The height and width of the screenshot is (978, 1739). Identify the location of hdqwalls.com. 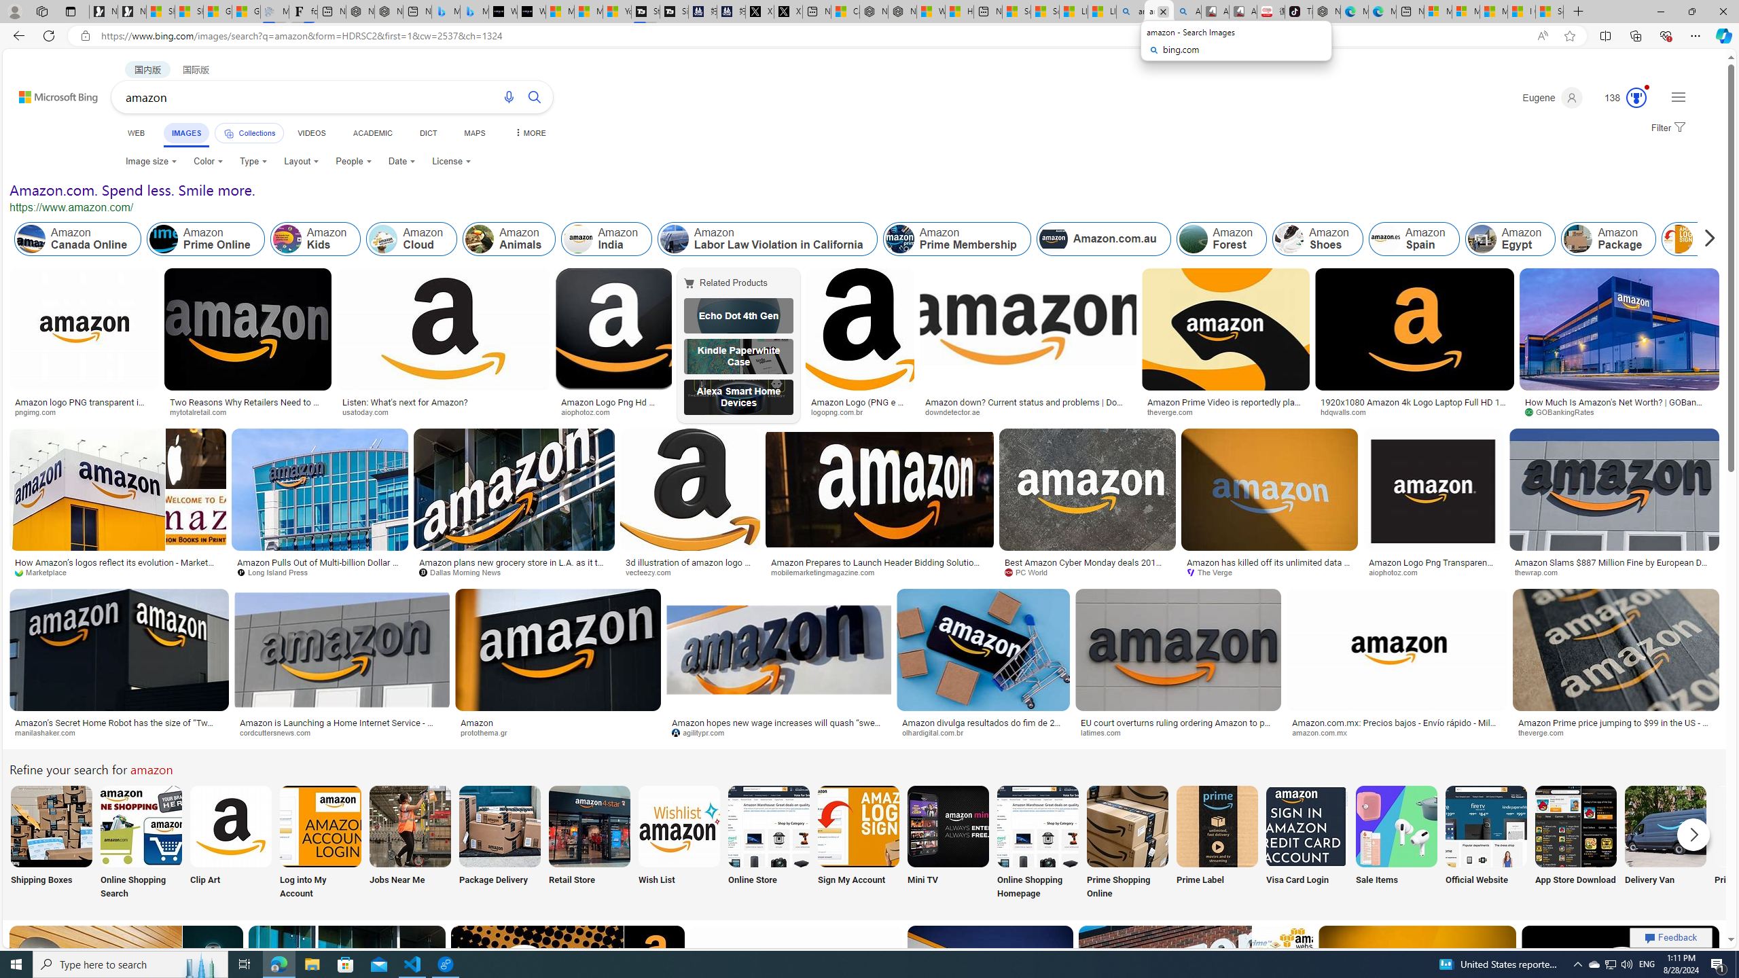
(1414, 412).